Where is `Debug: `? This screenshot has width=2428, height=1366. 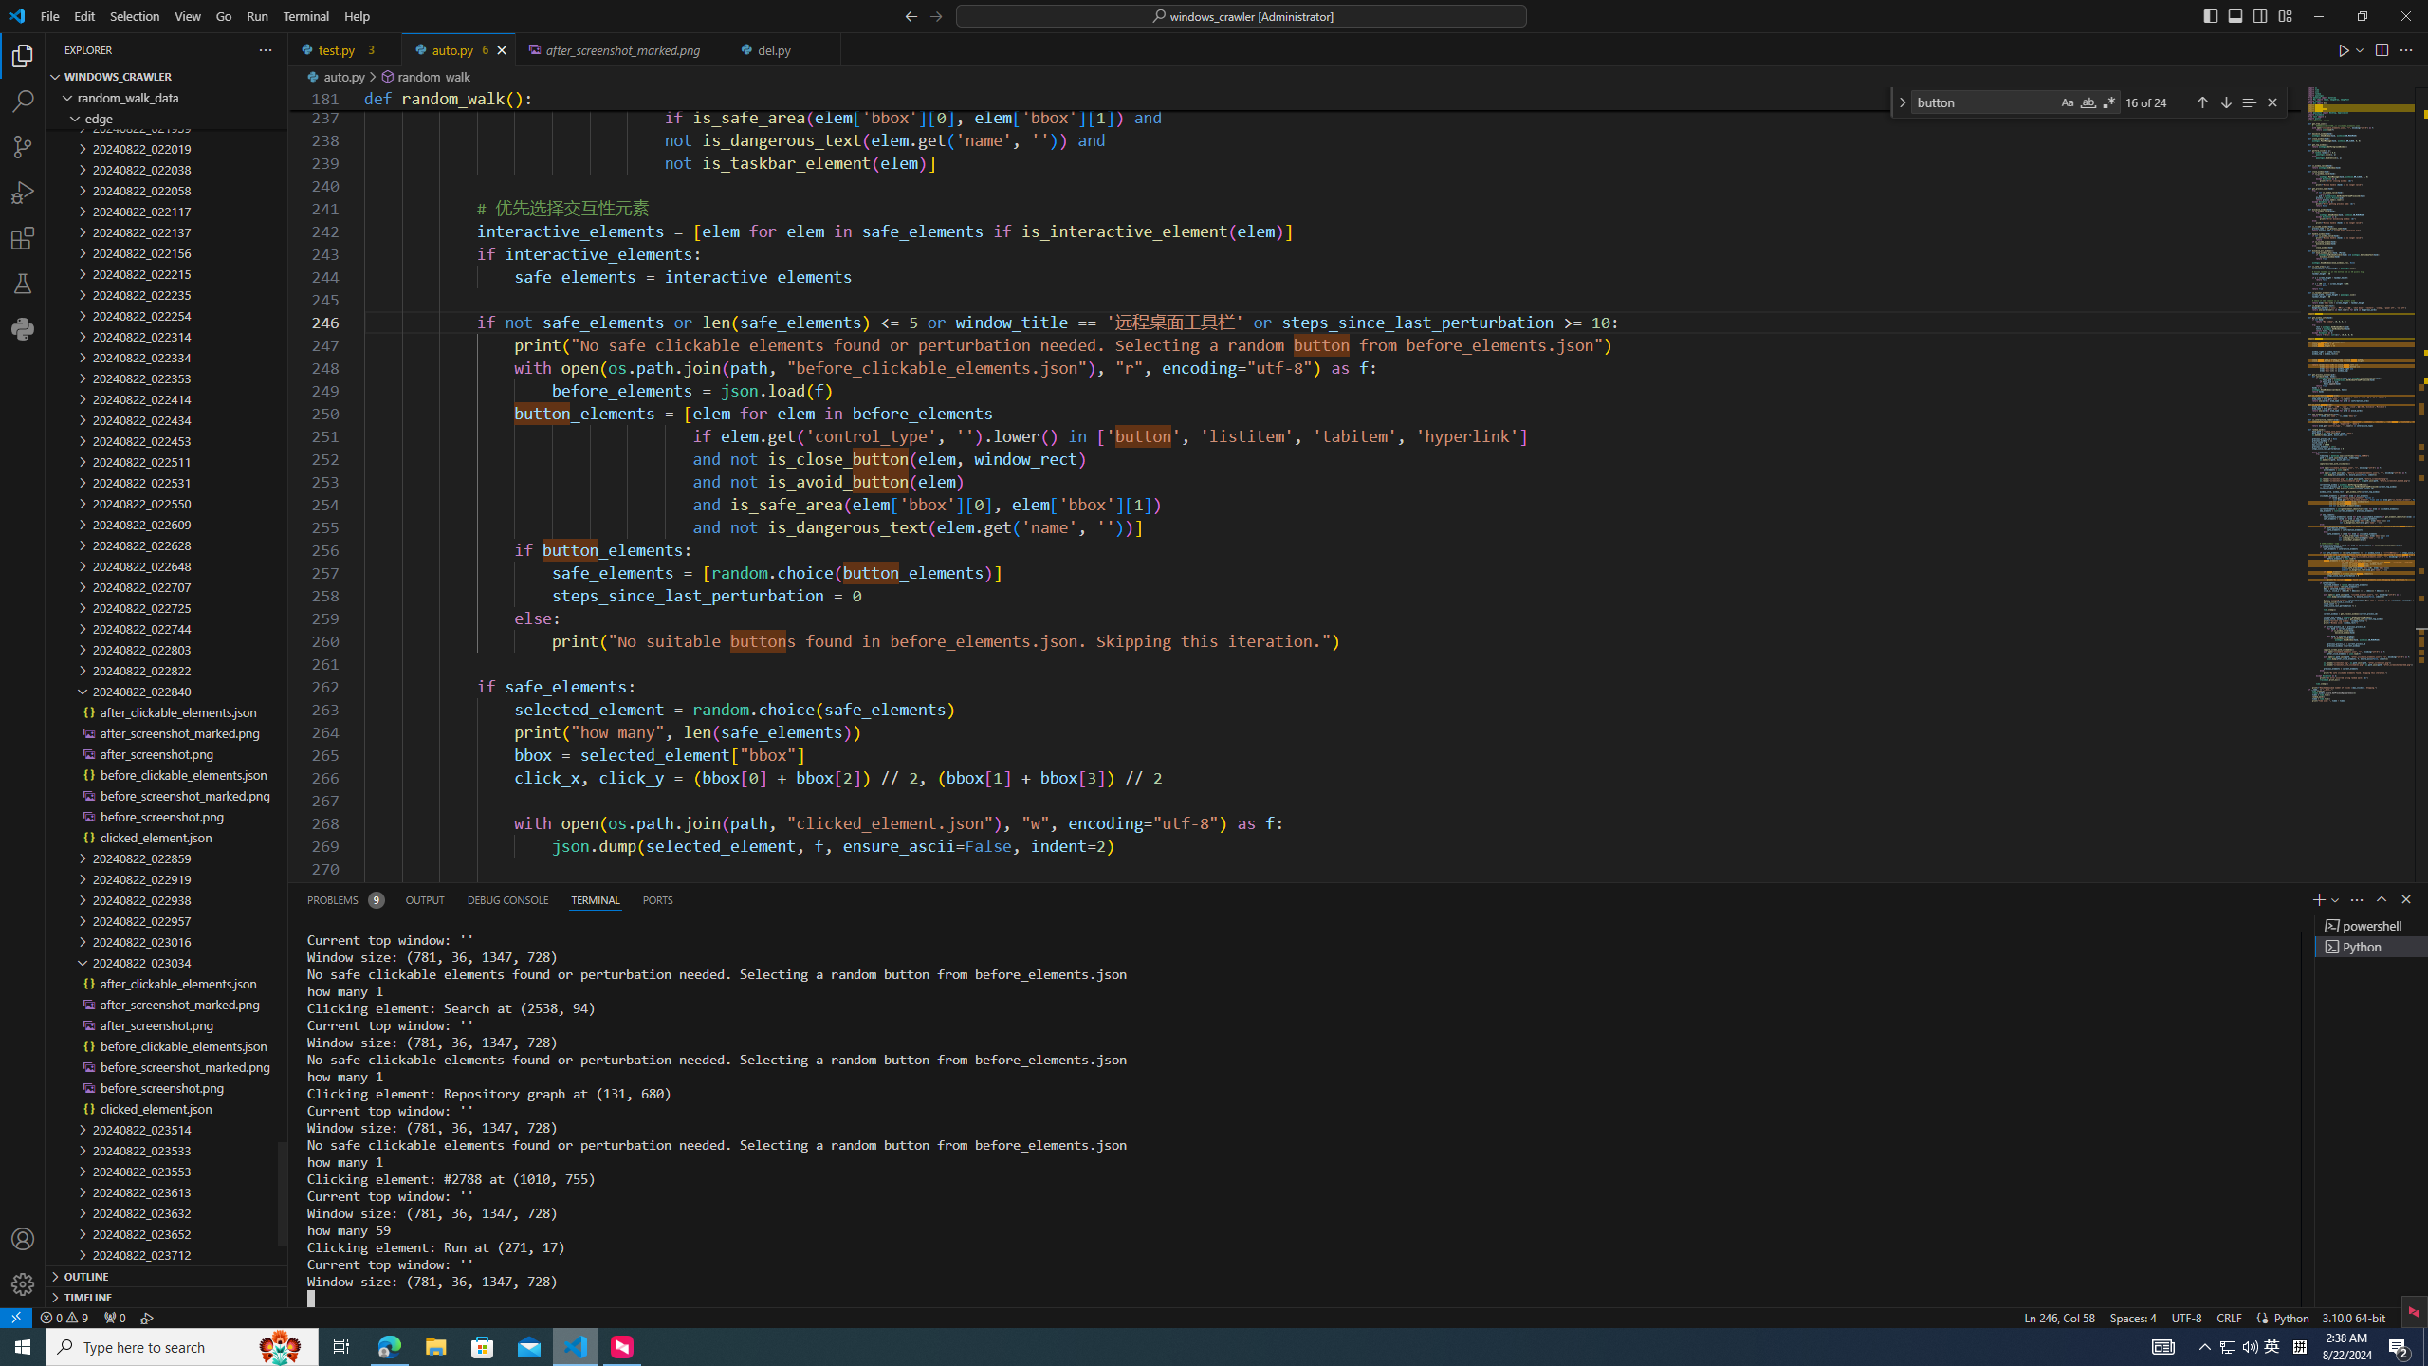
Debug:  is located at coordinates (148, 1317).